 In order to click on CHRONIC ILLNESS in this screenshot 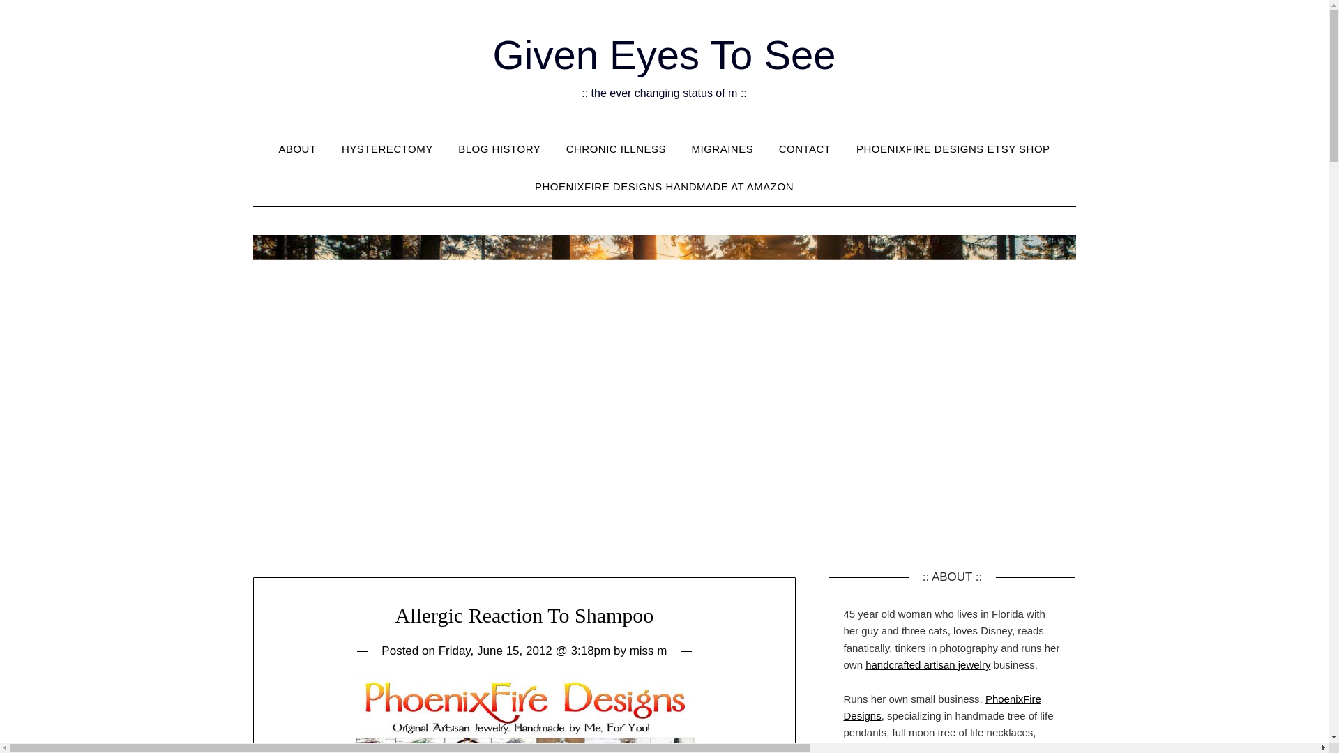, I will do `click(616, 149)`.